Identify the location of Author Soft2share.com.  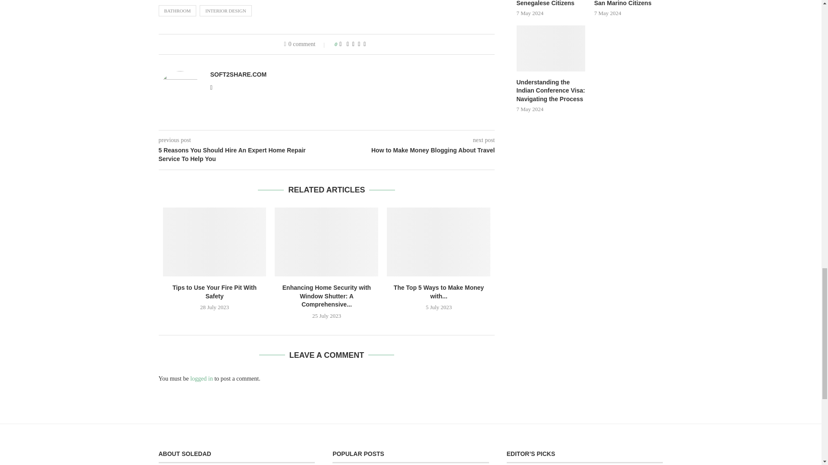
(238, 74).